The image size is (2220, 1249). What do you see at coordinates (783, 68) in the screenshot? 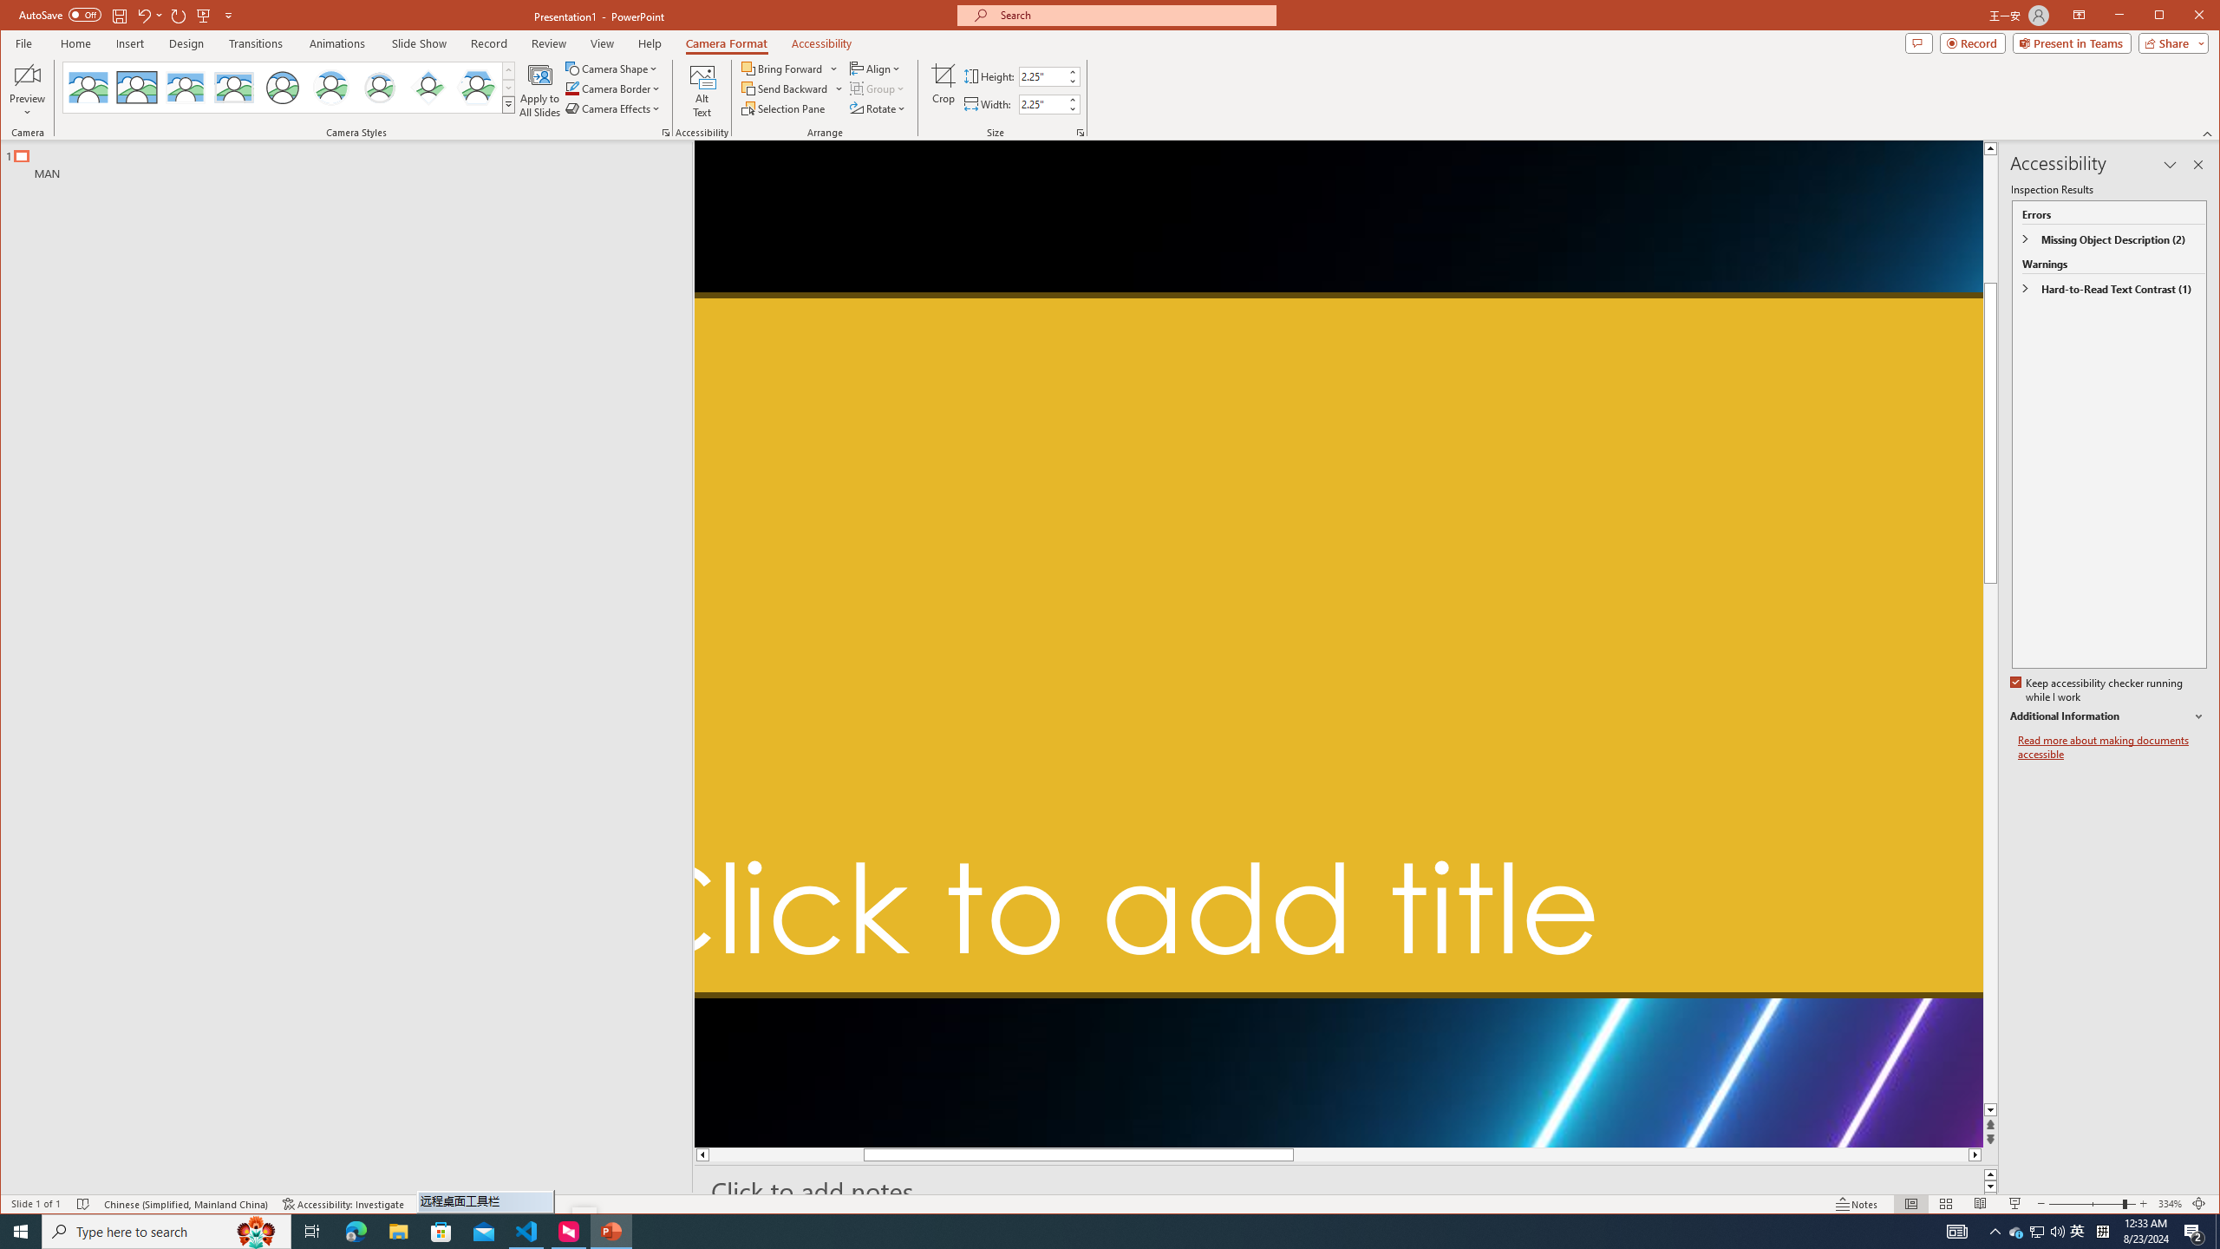
I see `Bring Forward` at bounding box center [783, 68].